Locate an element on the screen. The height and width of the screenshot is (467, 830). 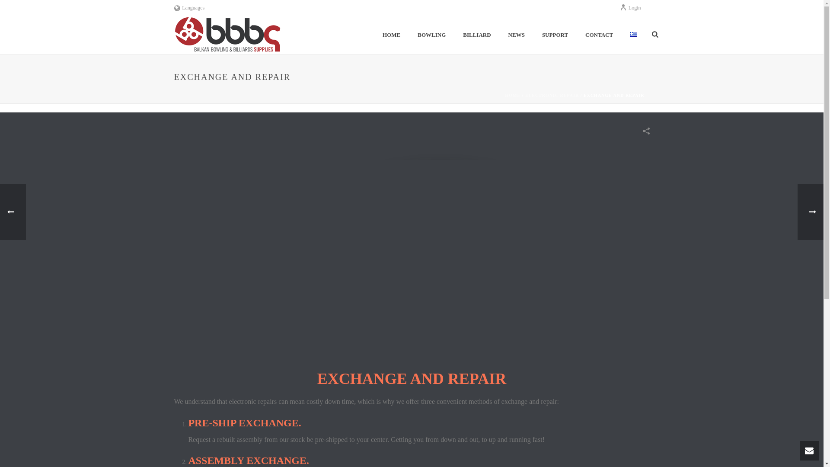
BILLIARD is located at coordinates (476, 35).